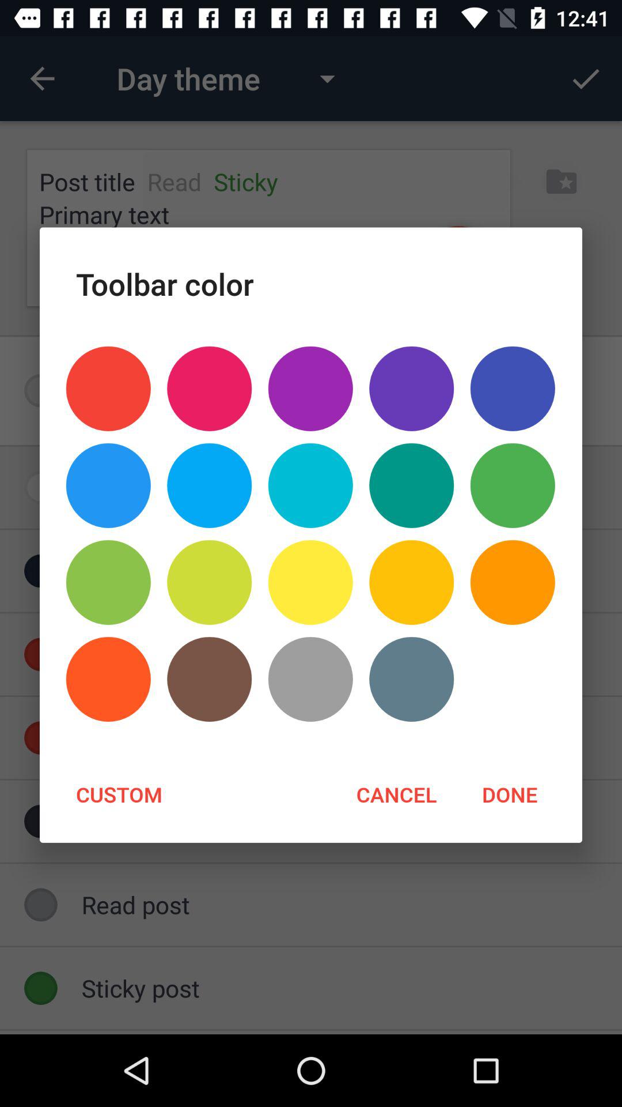 This screenshot has width=622, height=1107. What do you see at coordinates (411, 679) in the screenshot?
I see `select the icon above cancel item` at bounding box center [411, 679].